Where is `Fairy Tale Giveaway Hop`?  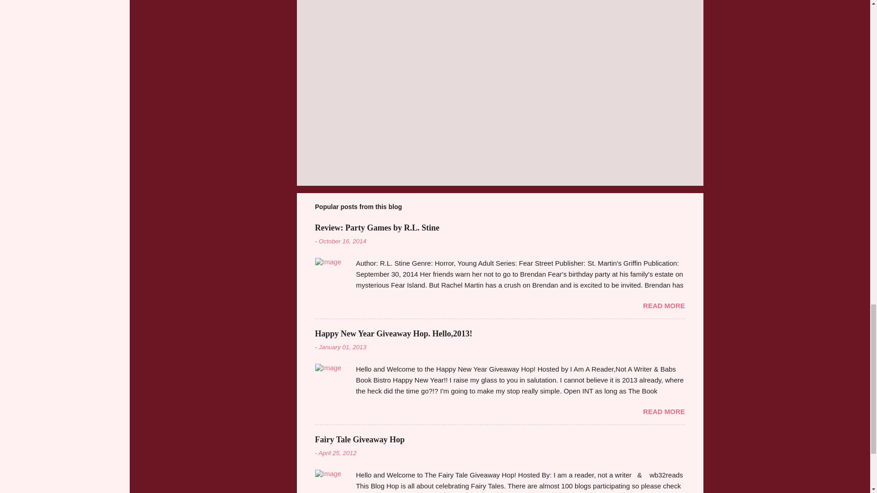
Fairy Tale Giveaway Hop is located at coordinates (360, 439).